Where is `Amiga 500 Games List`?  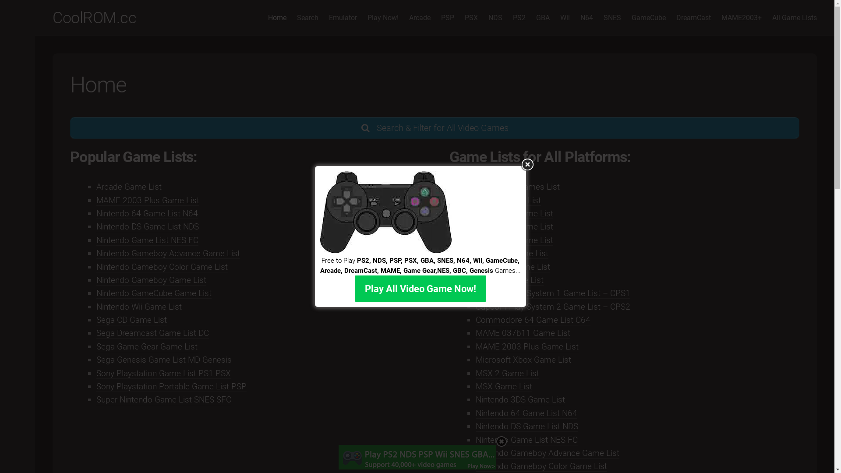
Amiga 500 Games List is located at coordinates (518, 187).